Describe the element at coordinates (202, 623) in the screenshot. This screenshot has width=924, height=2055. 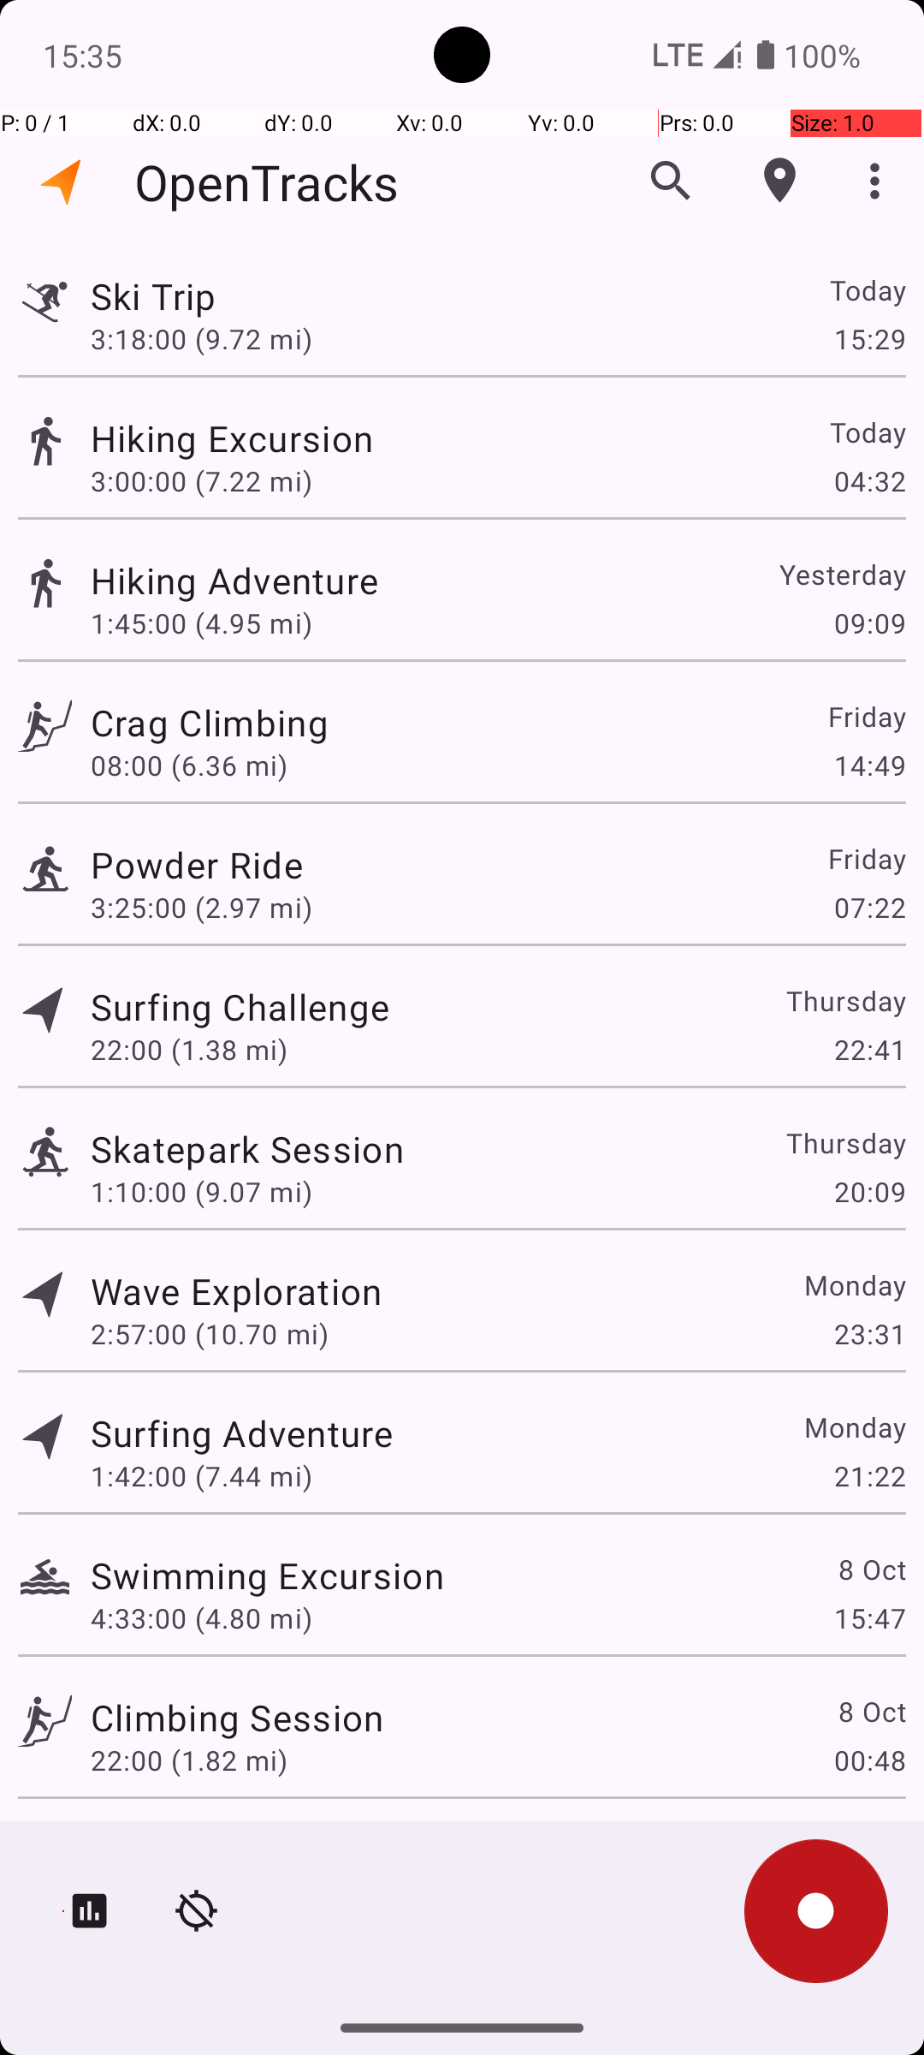
I see `1:45:00 (4.95 mi)` at that location.